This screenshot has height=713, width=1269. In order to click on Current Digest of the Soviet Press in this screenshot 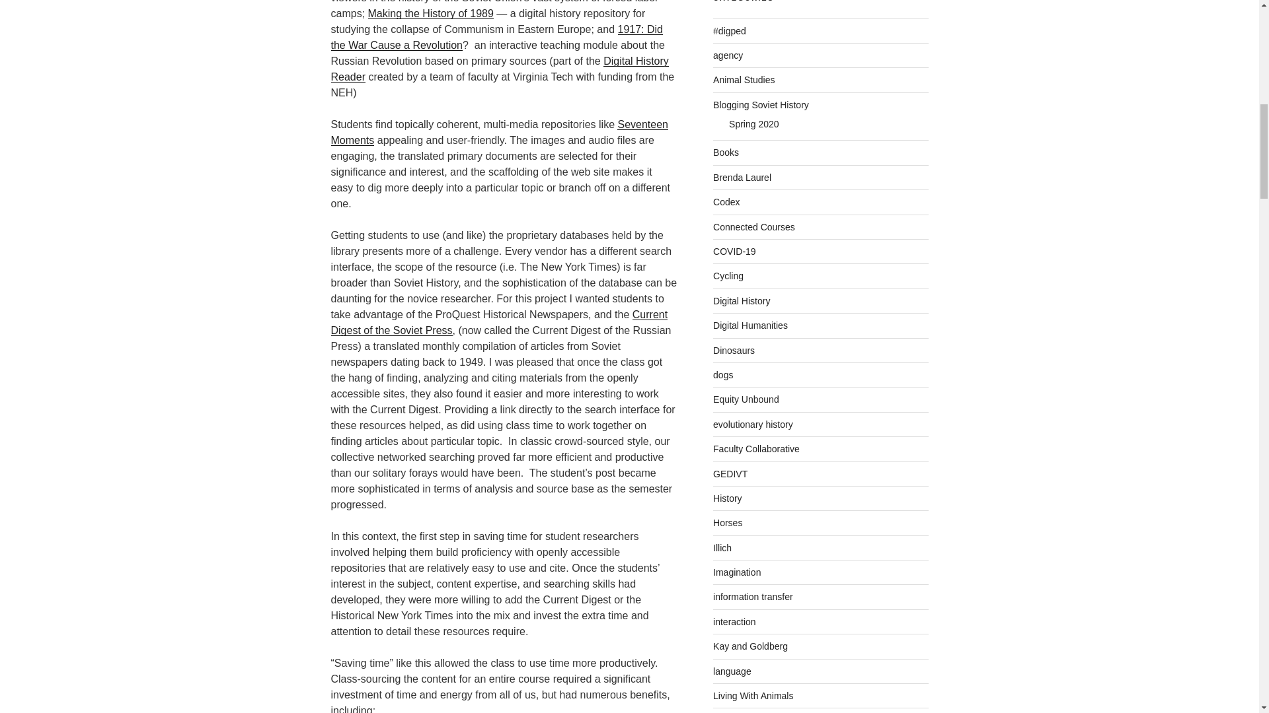, I will do `click(498, 322)`.